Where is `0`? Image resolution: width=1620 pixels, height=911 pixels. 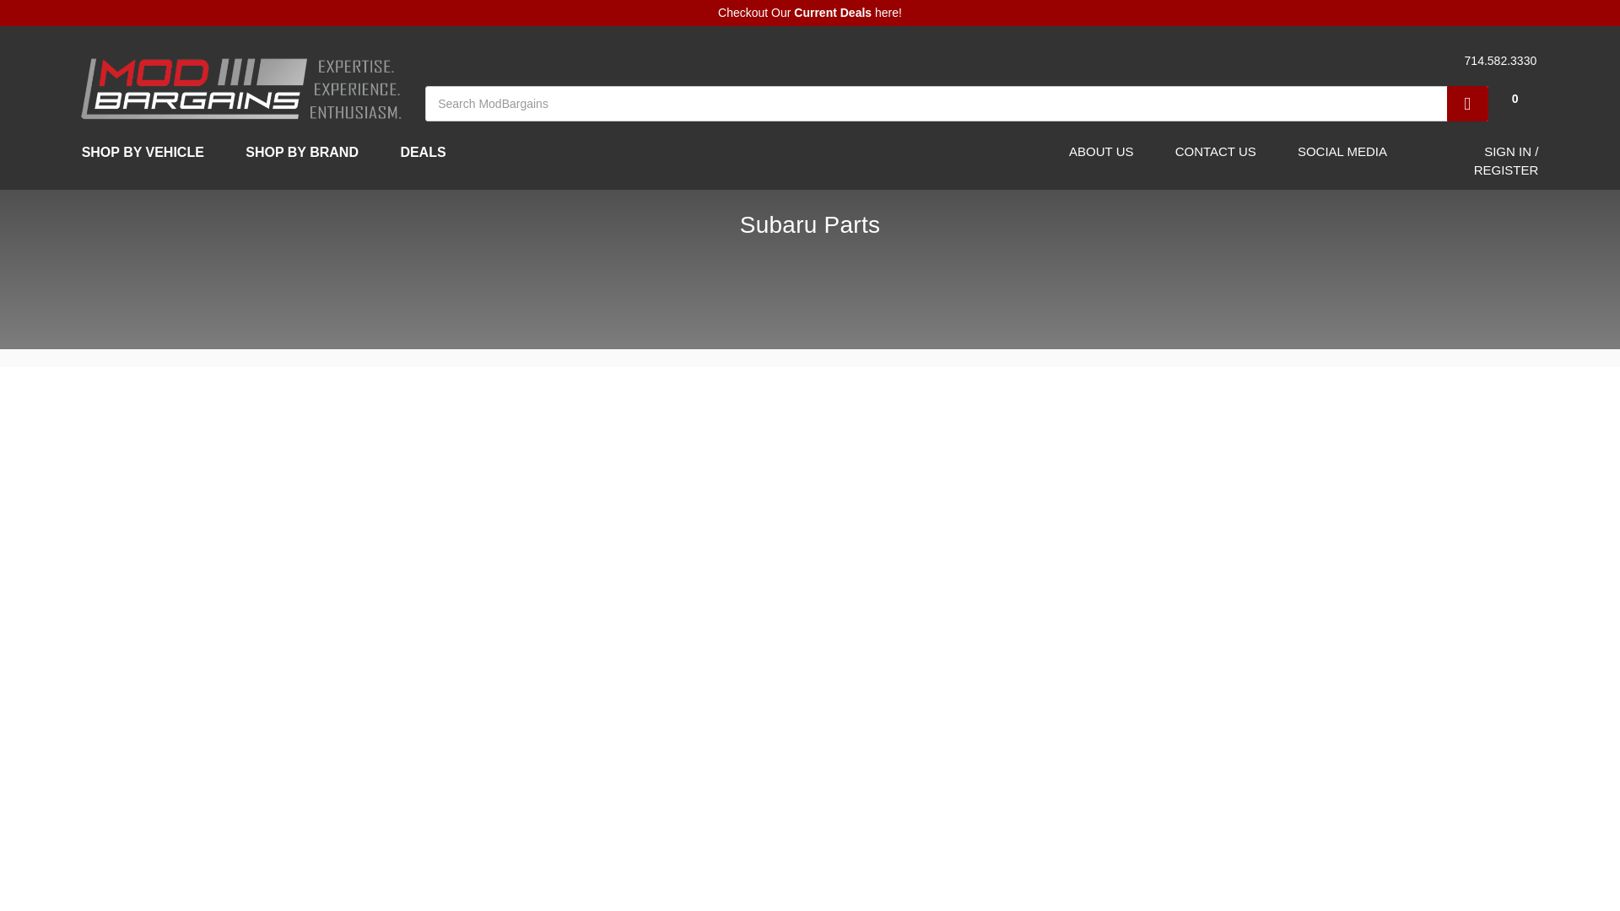
0 is located at coordinates (1514, 38).